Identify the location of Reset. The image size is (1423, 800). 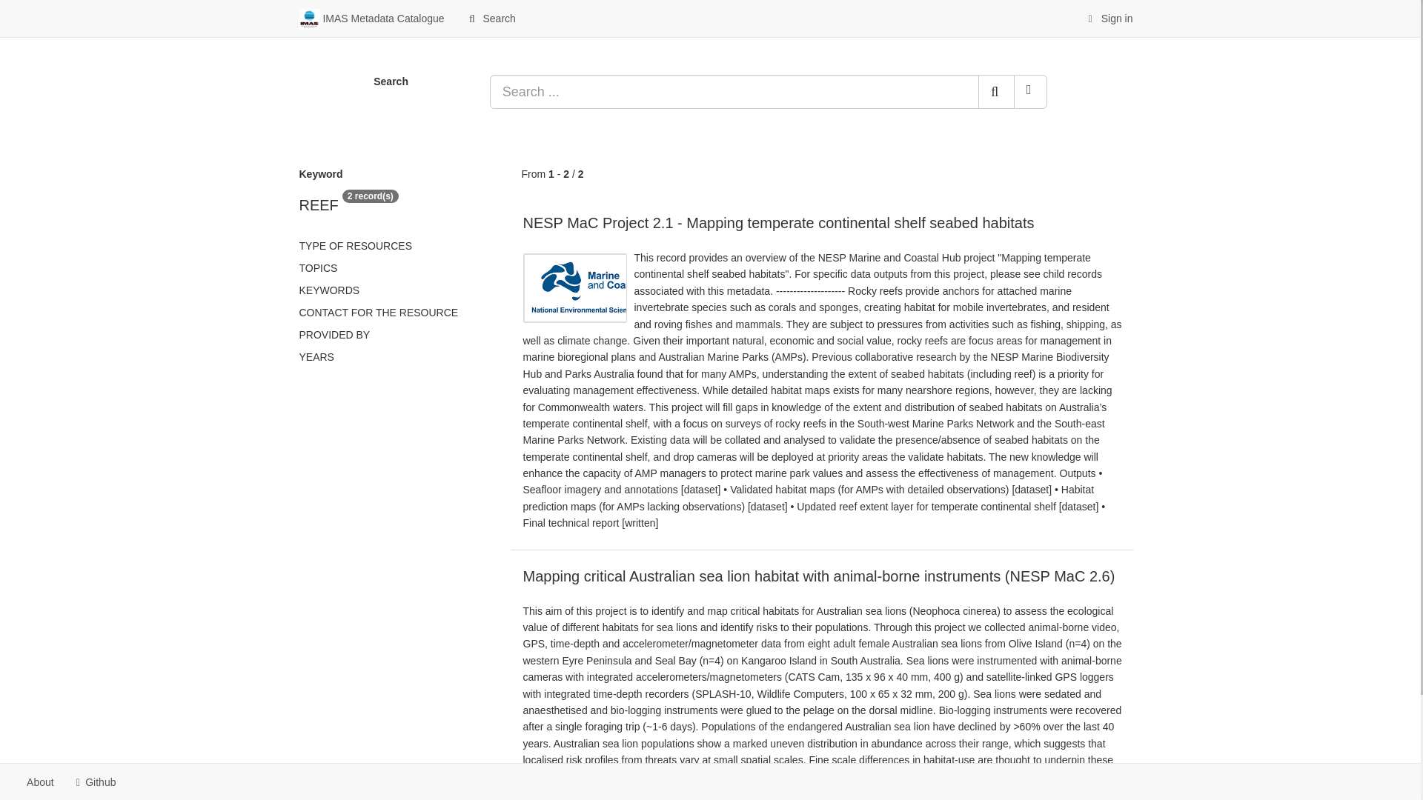
(1030, 92).